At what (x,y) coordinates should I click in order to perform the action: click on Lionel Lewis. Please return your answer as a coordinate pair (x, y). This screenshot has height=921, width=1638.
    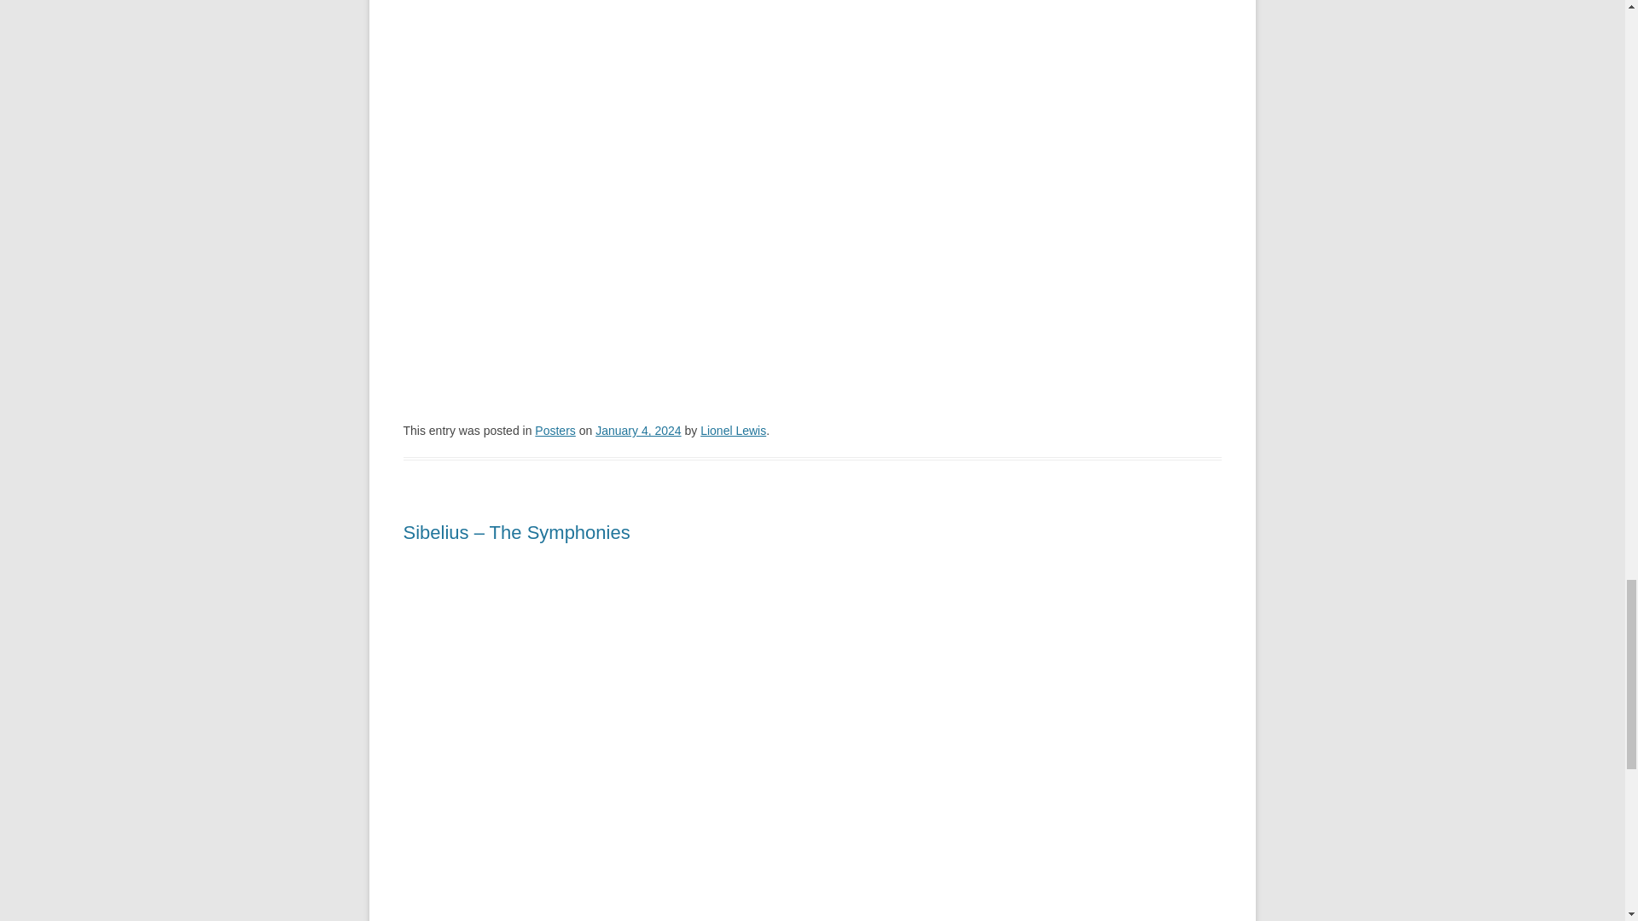
    Looking at the image, I should click on (734, 430).